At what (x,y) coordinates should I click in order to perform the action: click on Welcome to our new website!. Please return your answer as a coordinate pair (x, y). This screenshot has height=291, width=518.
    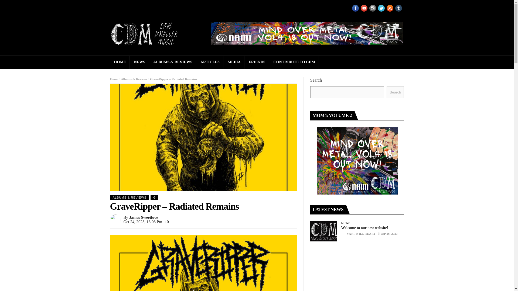
    Looking at the image, I should click on (324, 231).